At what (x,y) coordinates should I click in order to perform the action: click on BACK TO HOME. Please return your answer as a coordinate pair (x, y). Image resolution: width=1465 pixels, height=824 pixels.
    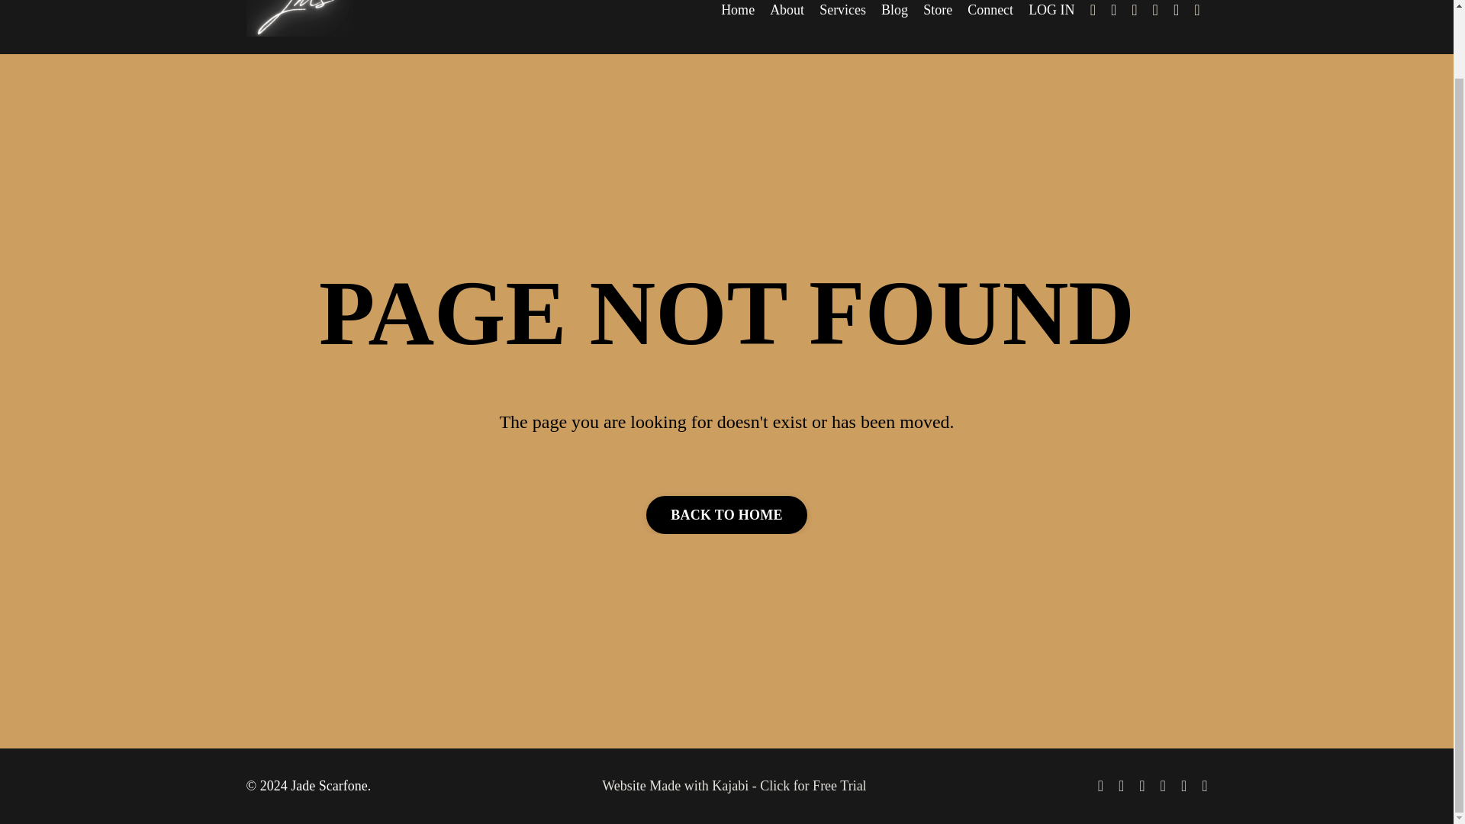
    Looking at the image, I should click on (726, 514).